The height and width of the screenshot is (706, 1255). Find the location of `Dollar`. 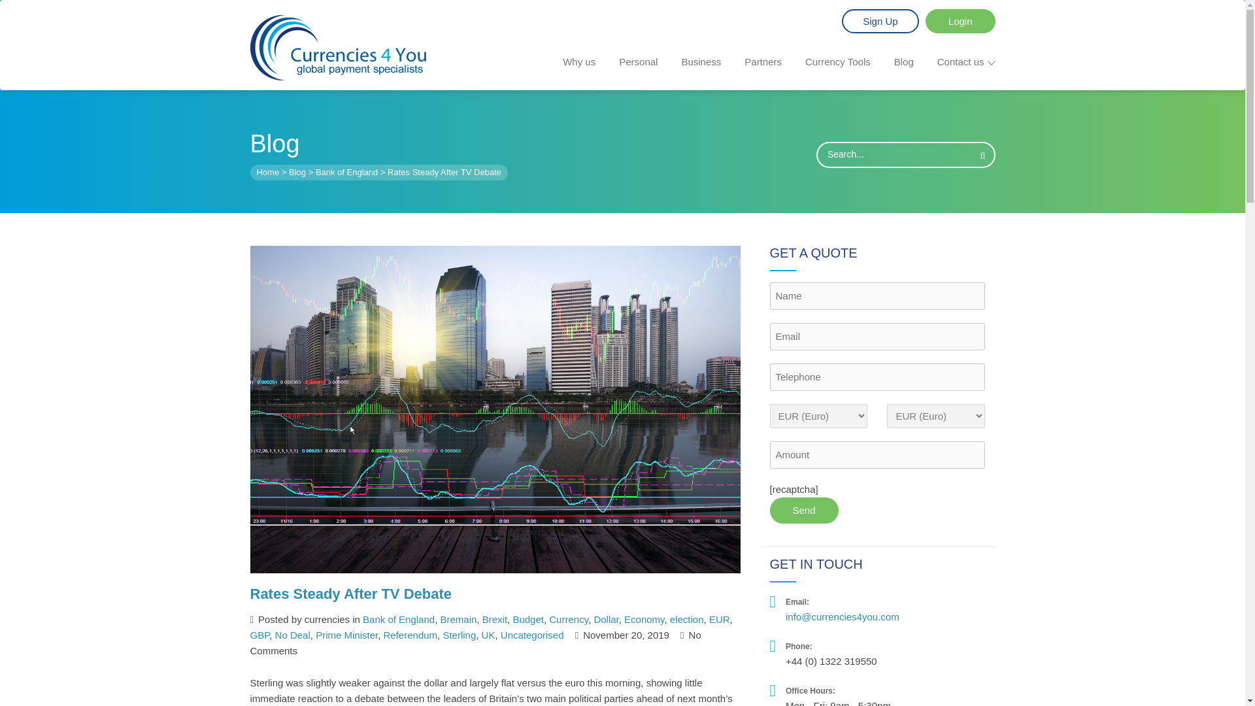

Dollar is located at coordinates (606, 618).